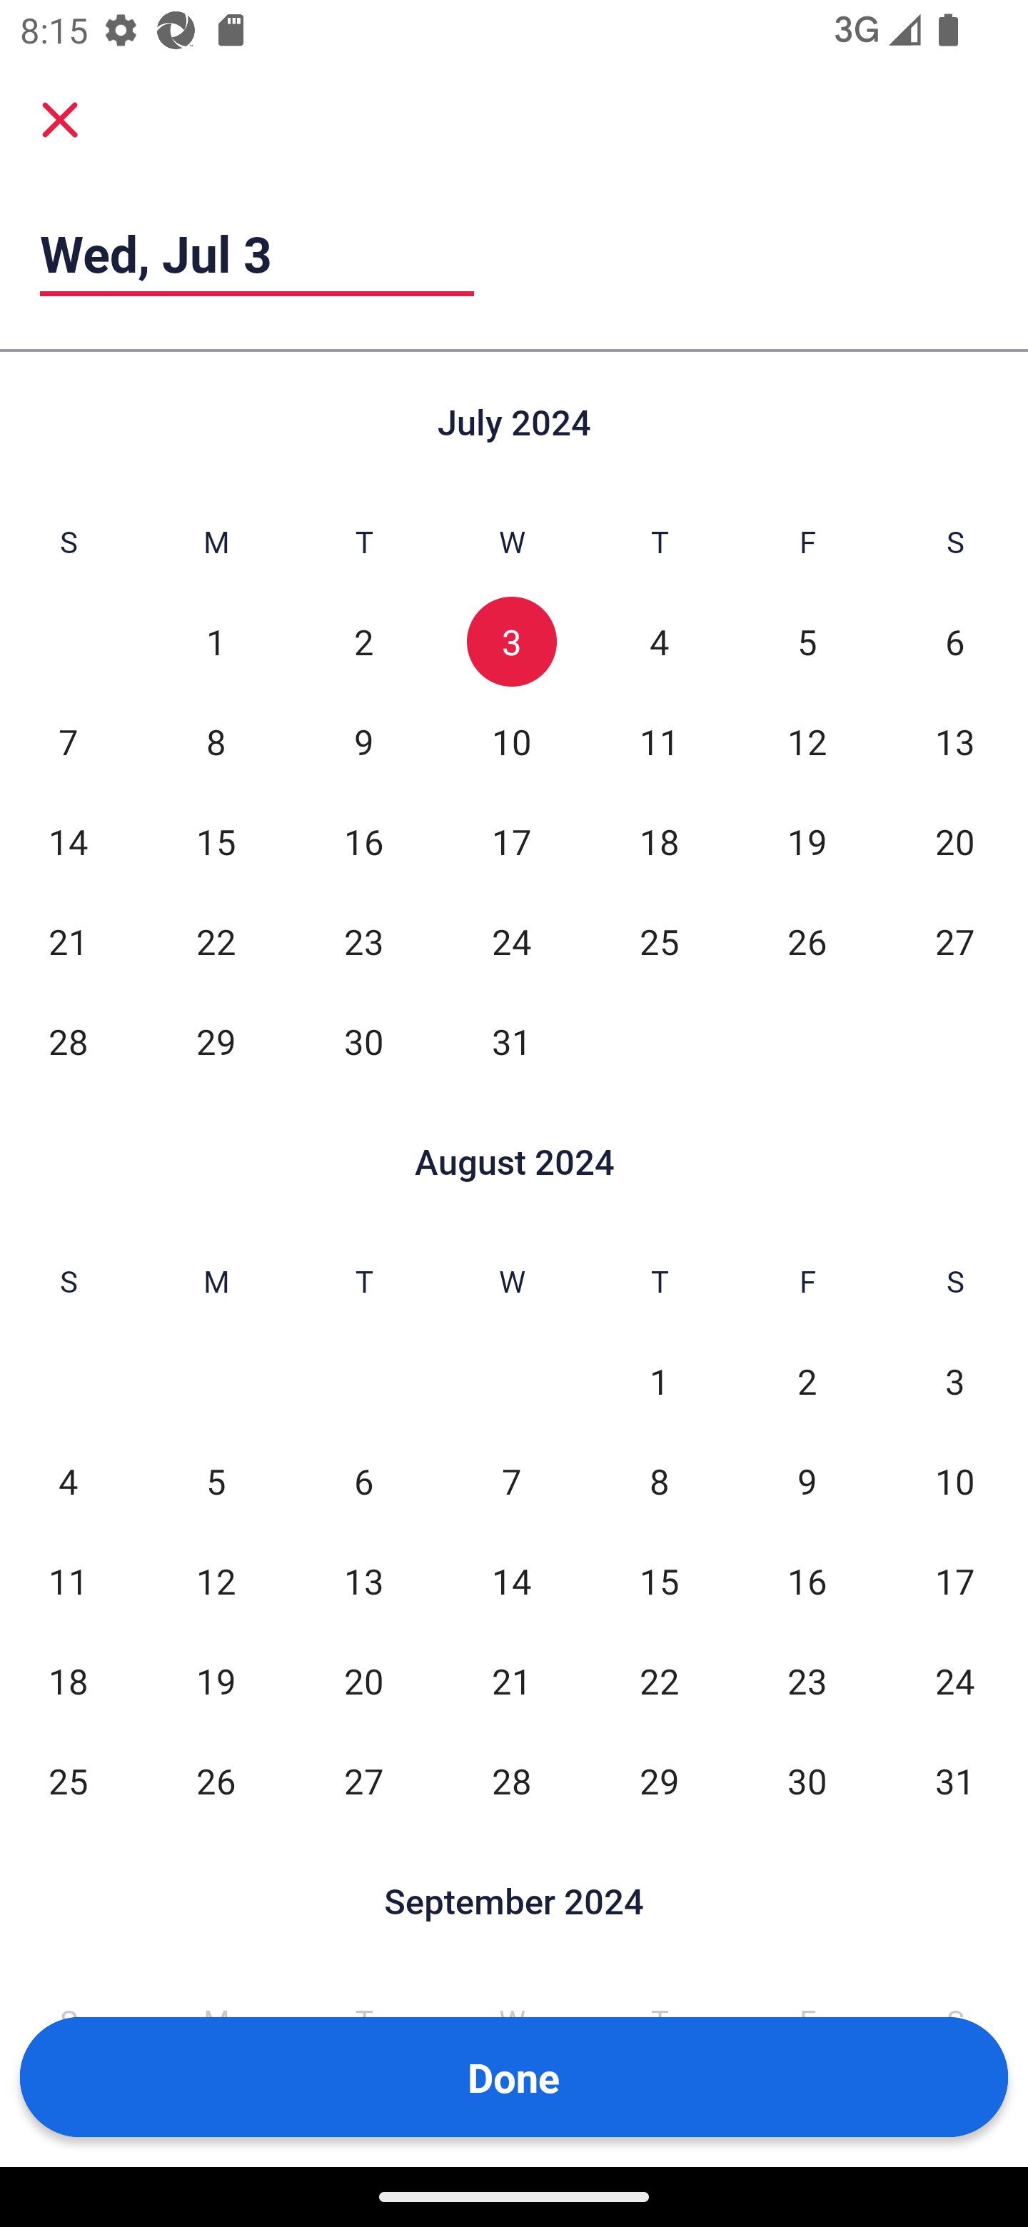 This screenshot has height=2227, width=1028. What do you see at coordinates (807, 1580) in the screenshot?
I see `16 Fri, Aug 16, Not Selected` at bounding box center [807, 1580].